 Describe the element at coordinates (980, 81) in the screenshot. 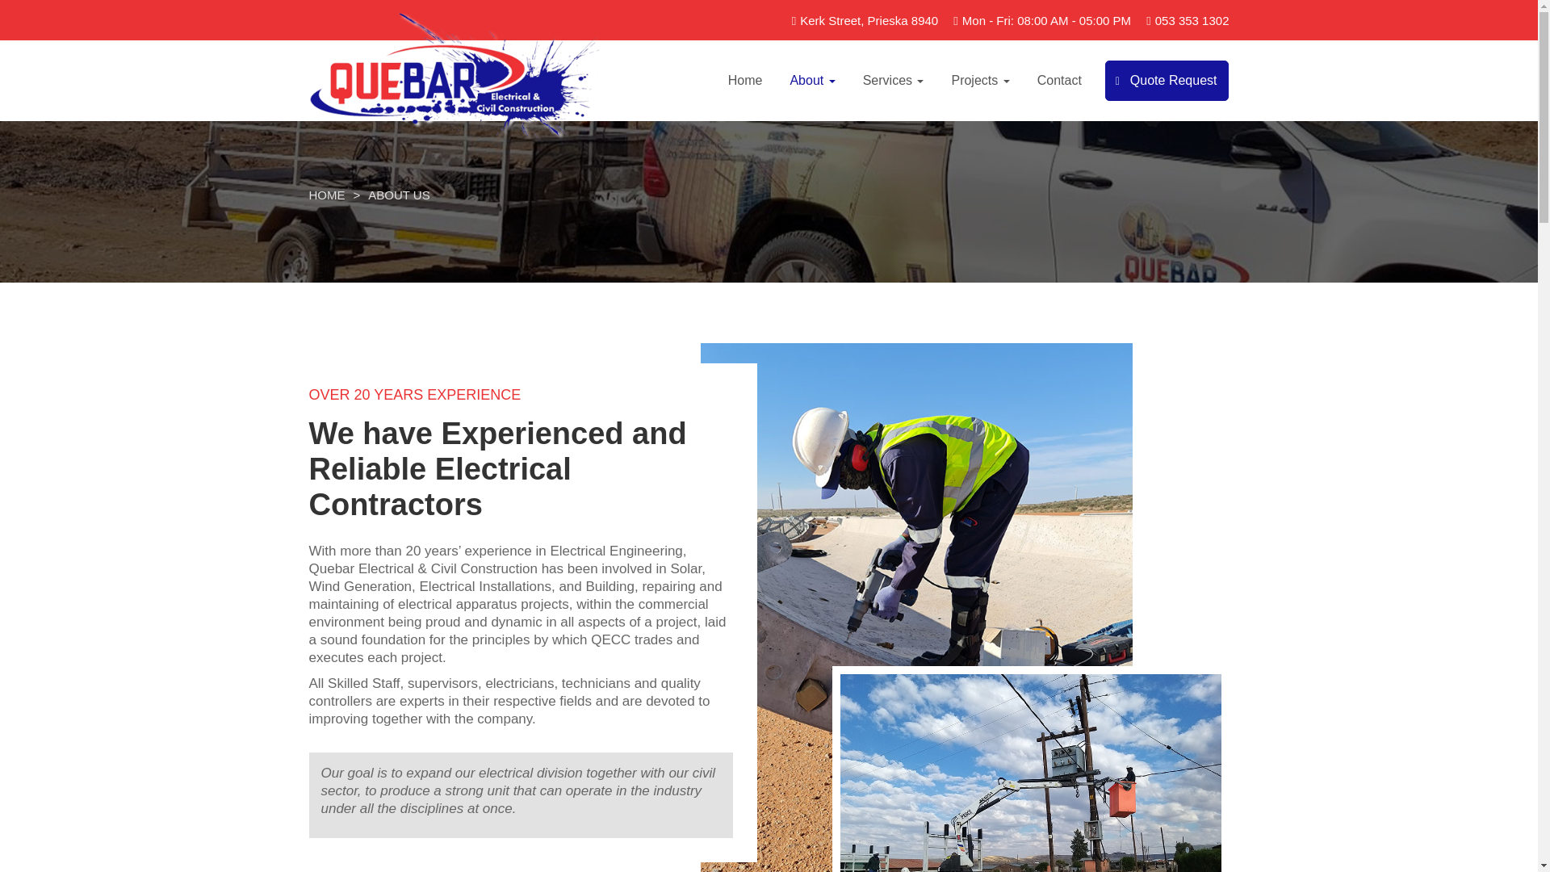

I see `Projects` at that location.